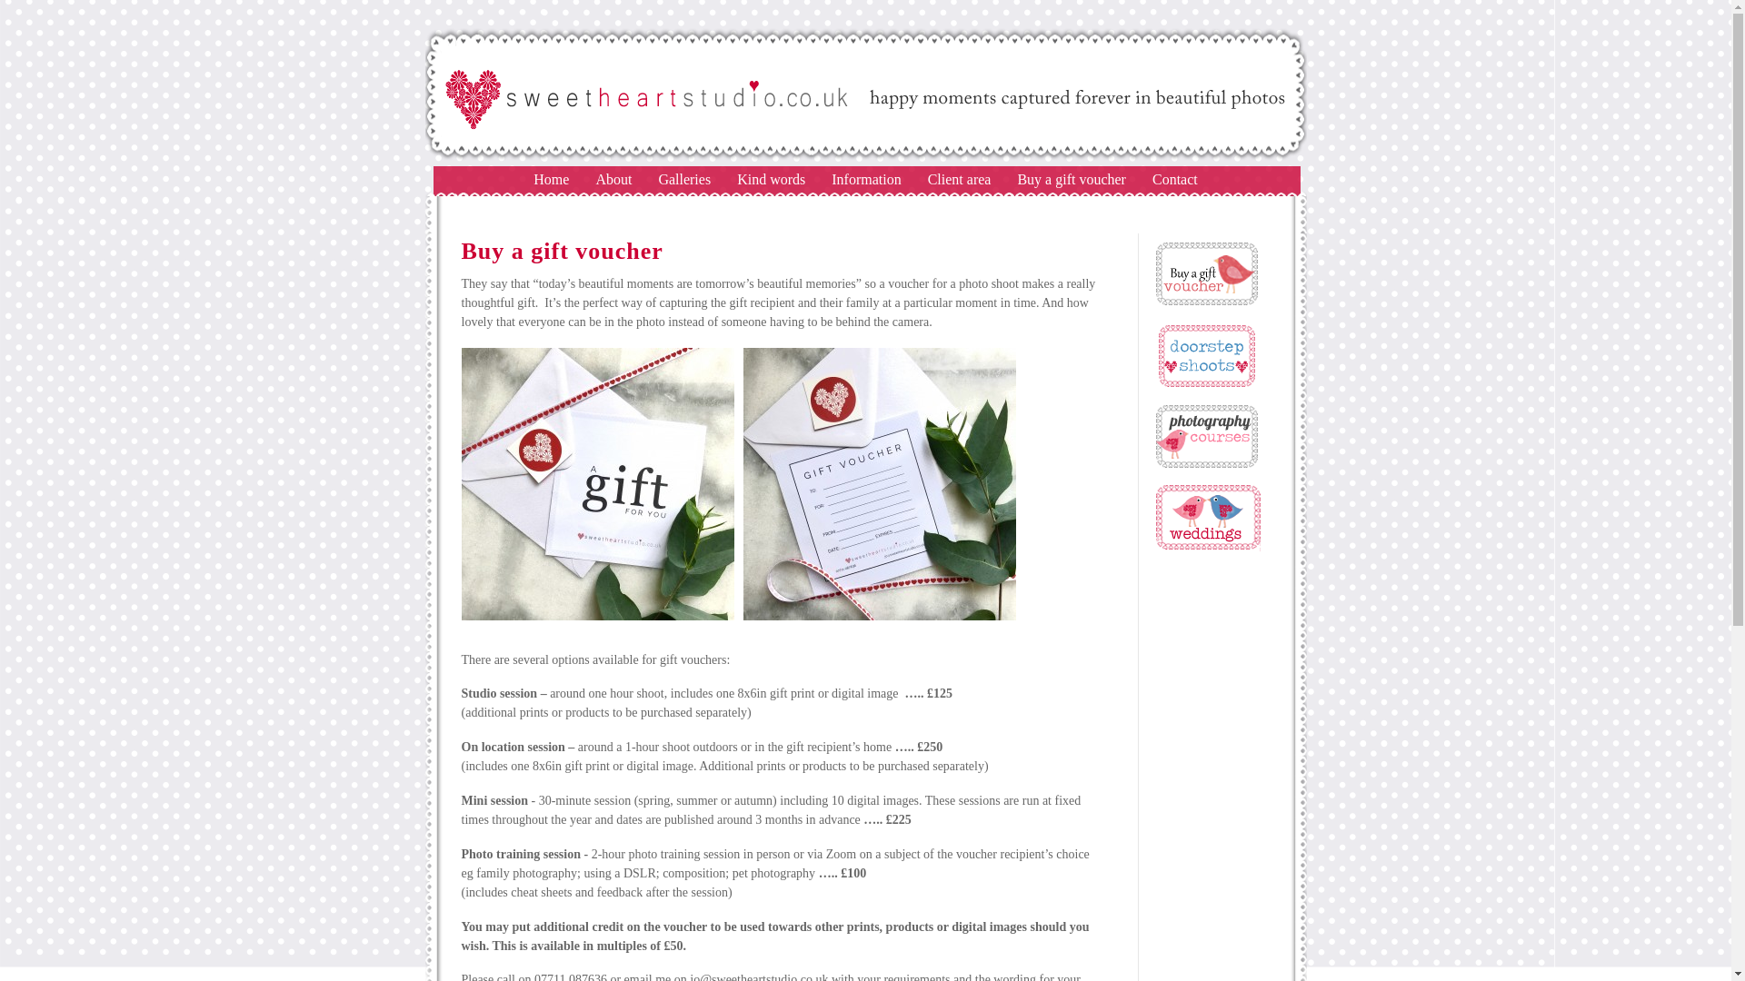 The width and height of the screenshot is (1745, 981). Describe the element at coordinates (866, 159) in the screenshot. I see `Sweetheart Studio` at that location.